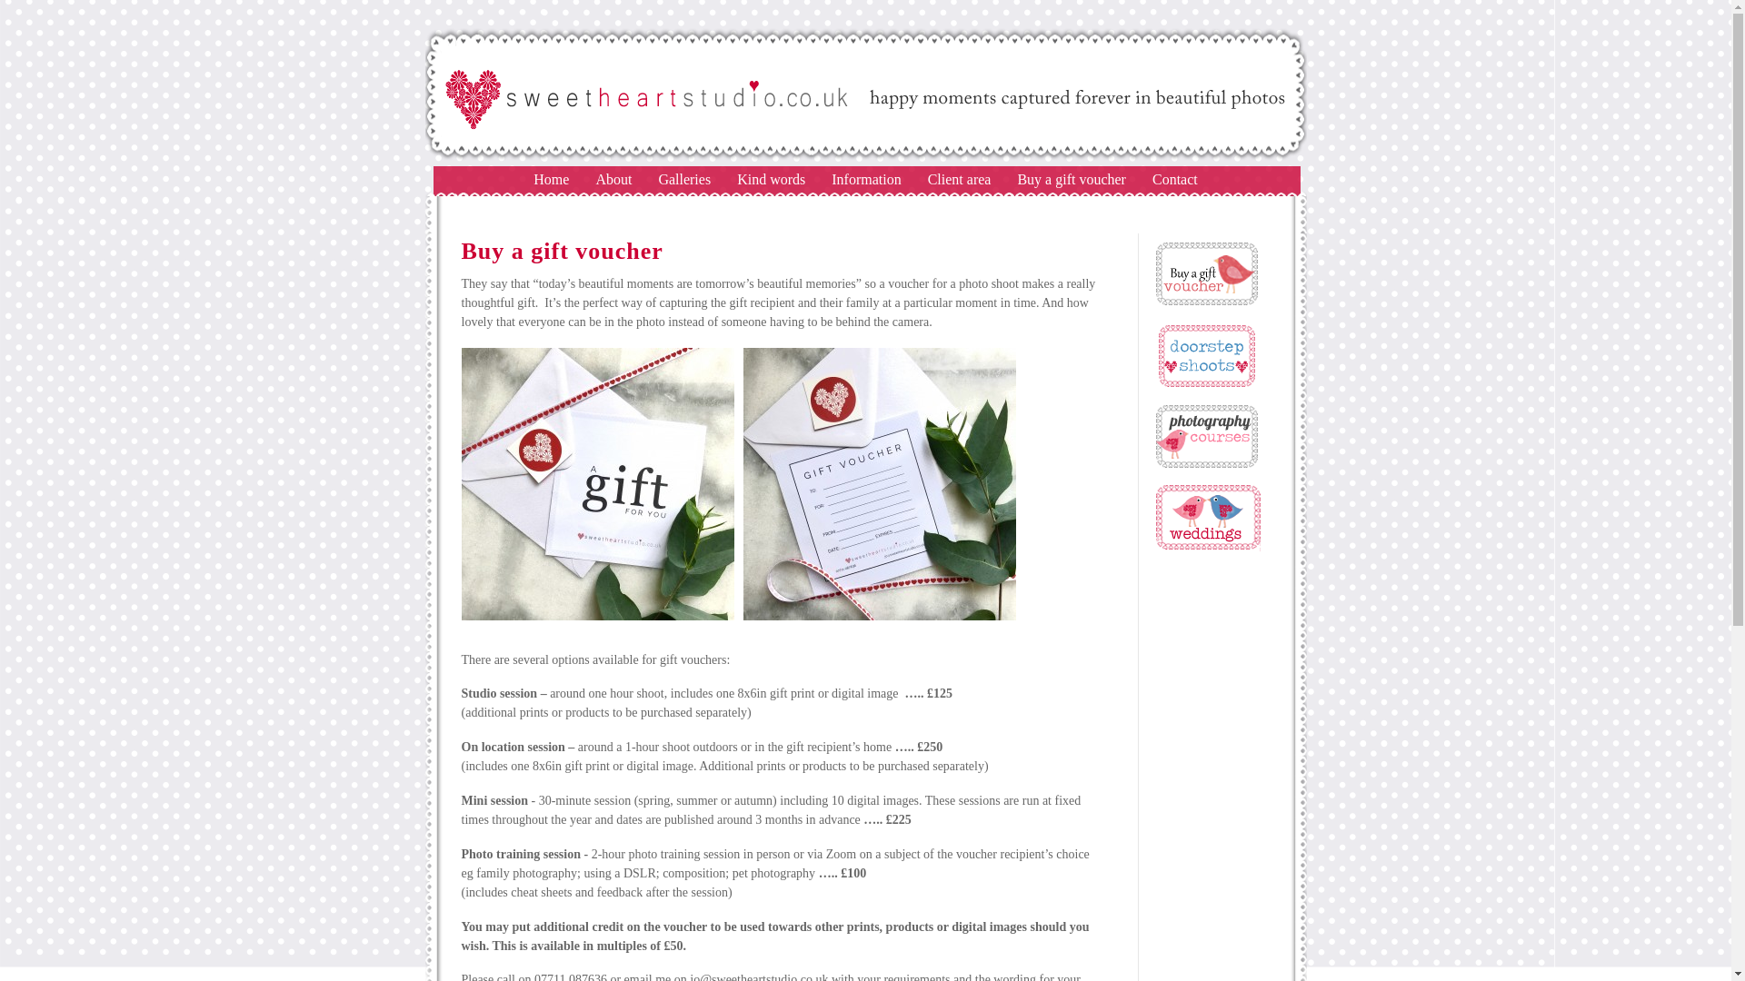 The width and height of the screenshot is (1745, 981). Describe the element at coordinates (866, 159) in the screenshot. I see `Sweetheart Studio` at that location.